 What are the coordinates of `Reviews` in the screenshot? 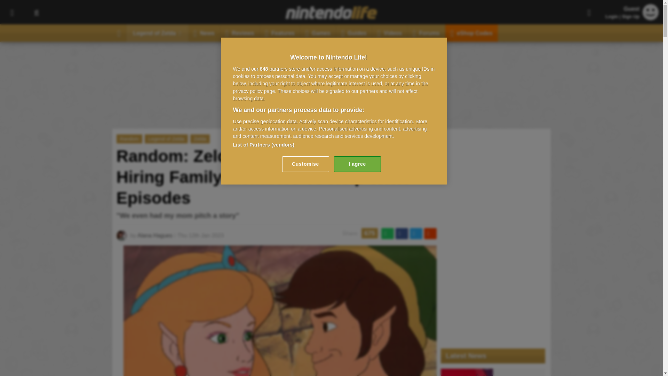 It's located at (240, 33).